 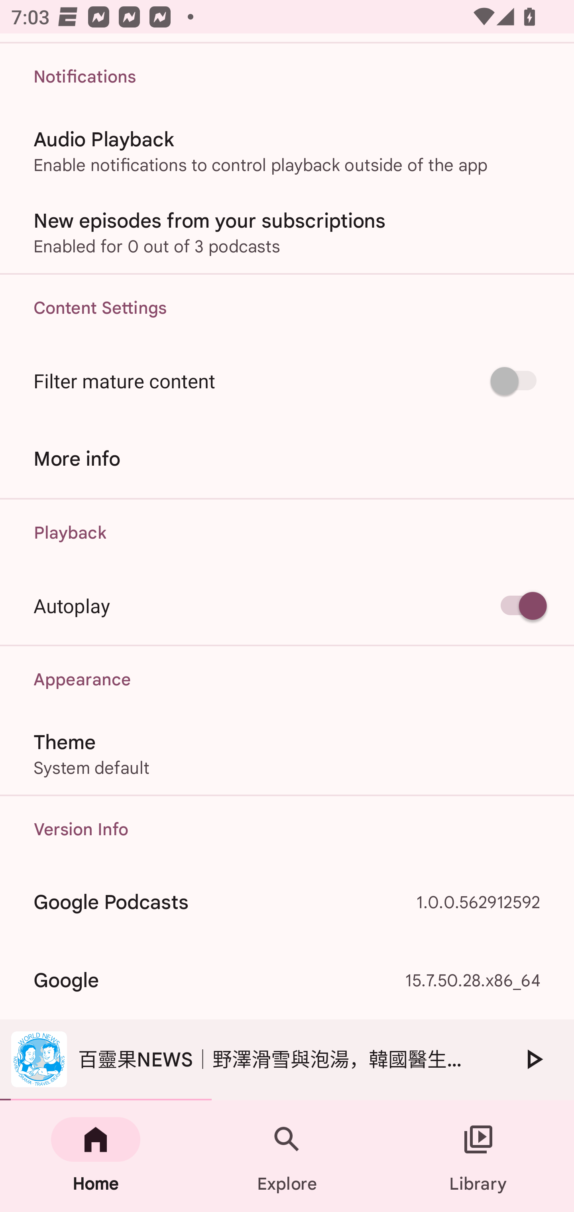 I want to click on Theme System default, so click(x=287, y=754).